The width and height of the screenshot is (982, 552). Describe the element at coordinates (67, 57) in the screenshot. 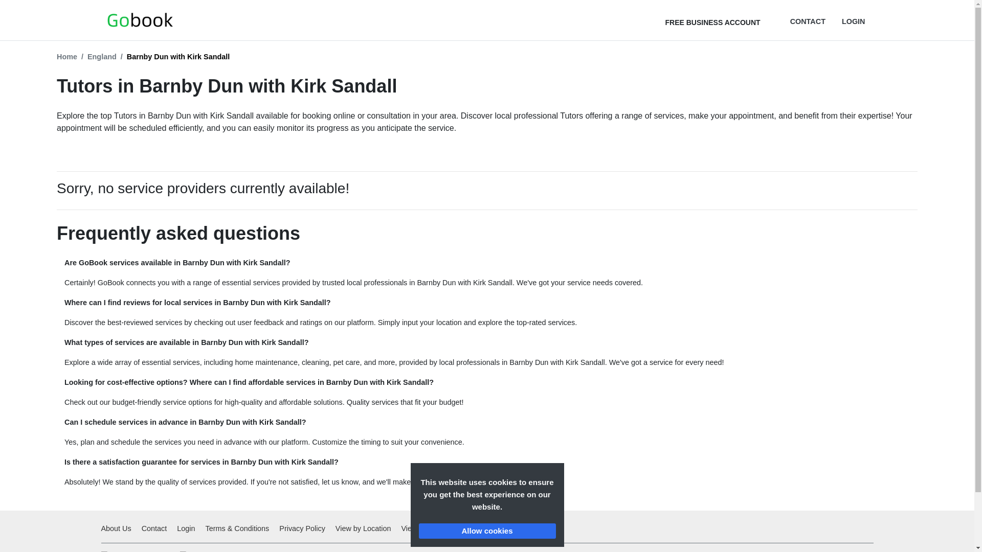

I see `Home` at that location.